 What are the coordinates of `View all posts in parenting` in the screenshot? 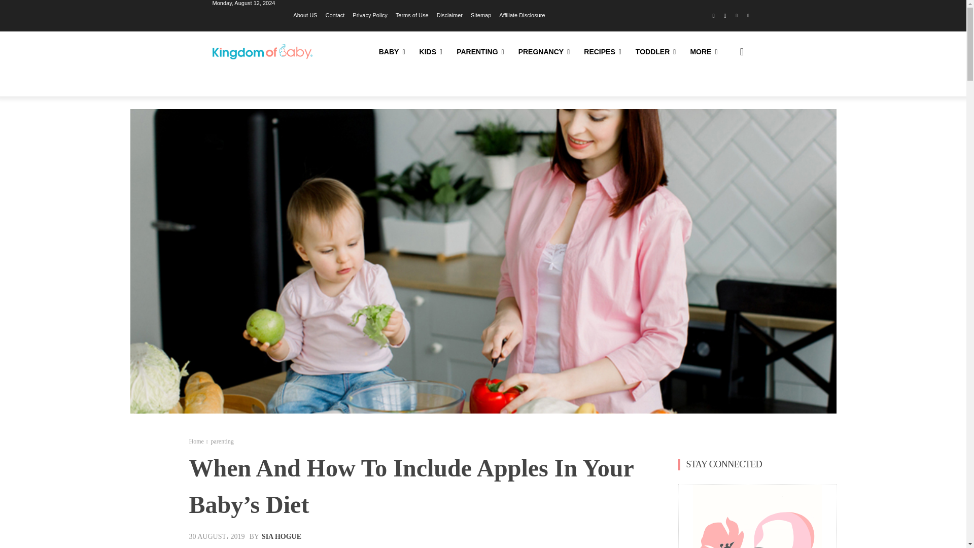 It's located at (222, 441).